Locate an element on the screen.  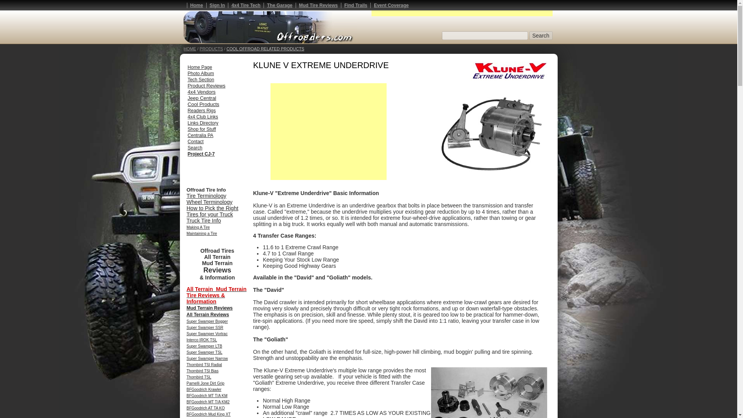
COOL OFFROAD RELATED PRODUCTS is located at coordinates (265, 48).